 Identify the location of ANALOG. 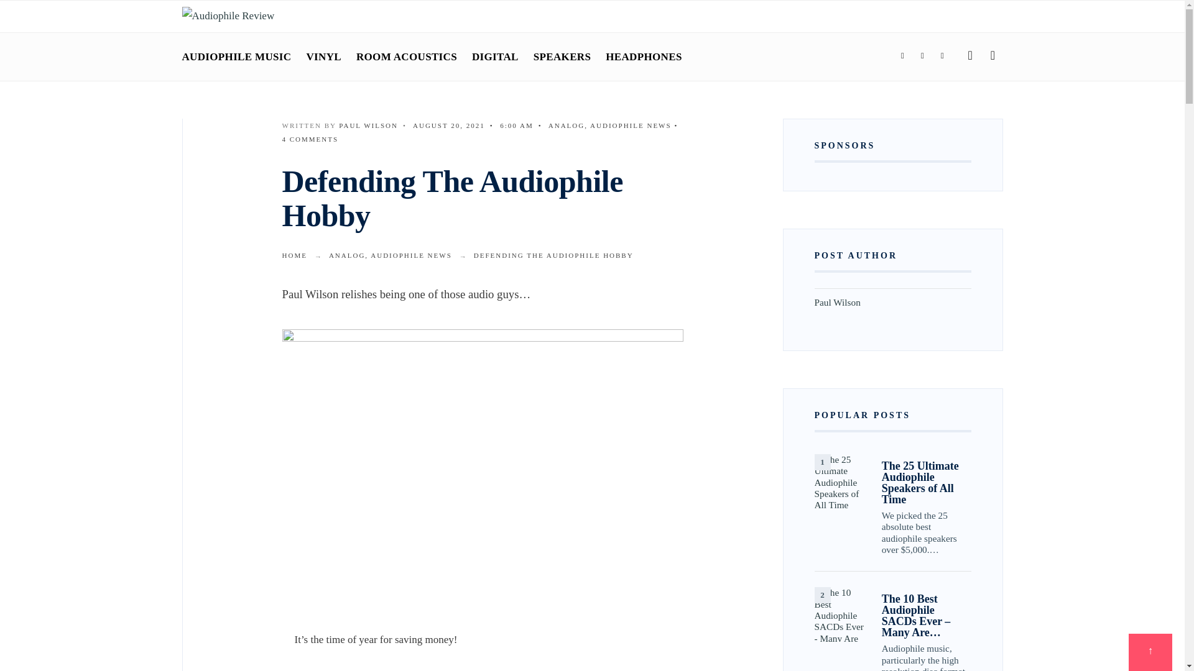
(566, 126).